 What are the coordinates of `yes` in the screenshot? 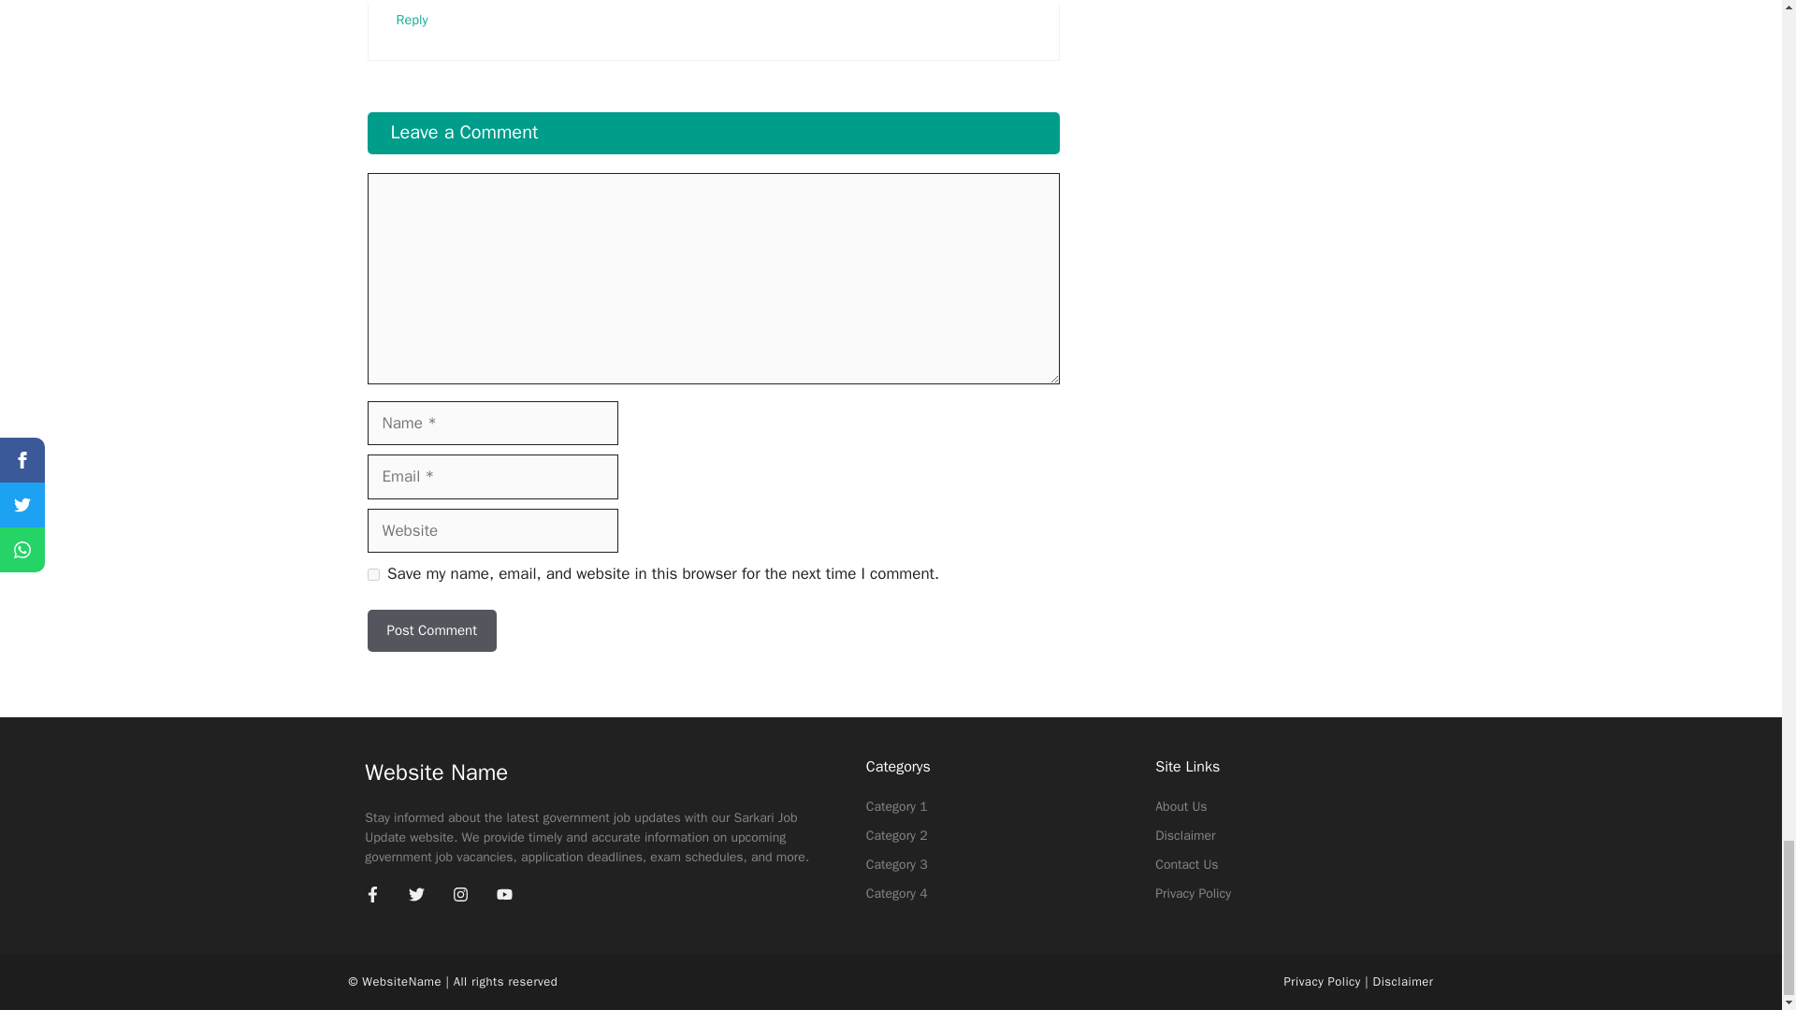 It's located at (372, 574).